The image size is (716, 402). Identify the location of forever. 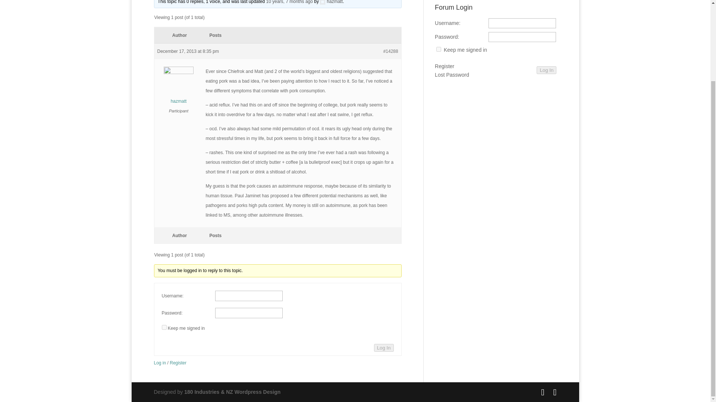
(439, 49).